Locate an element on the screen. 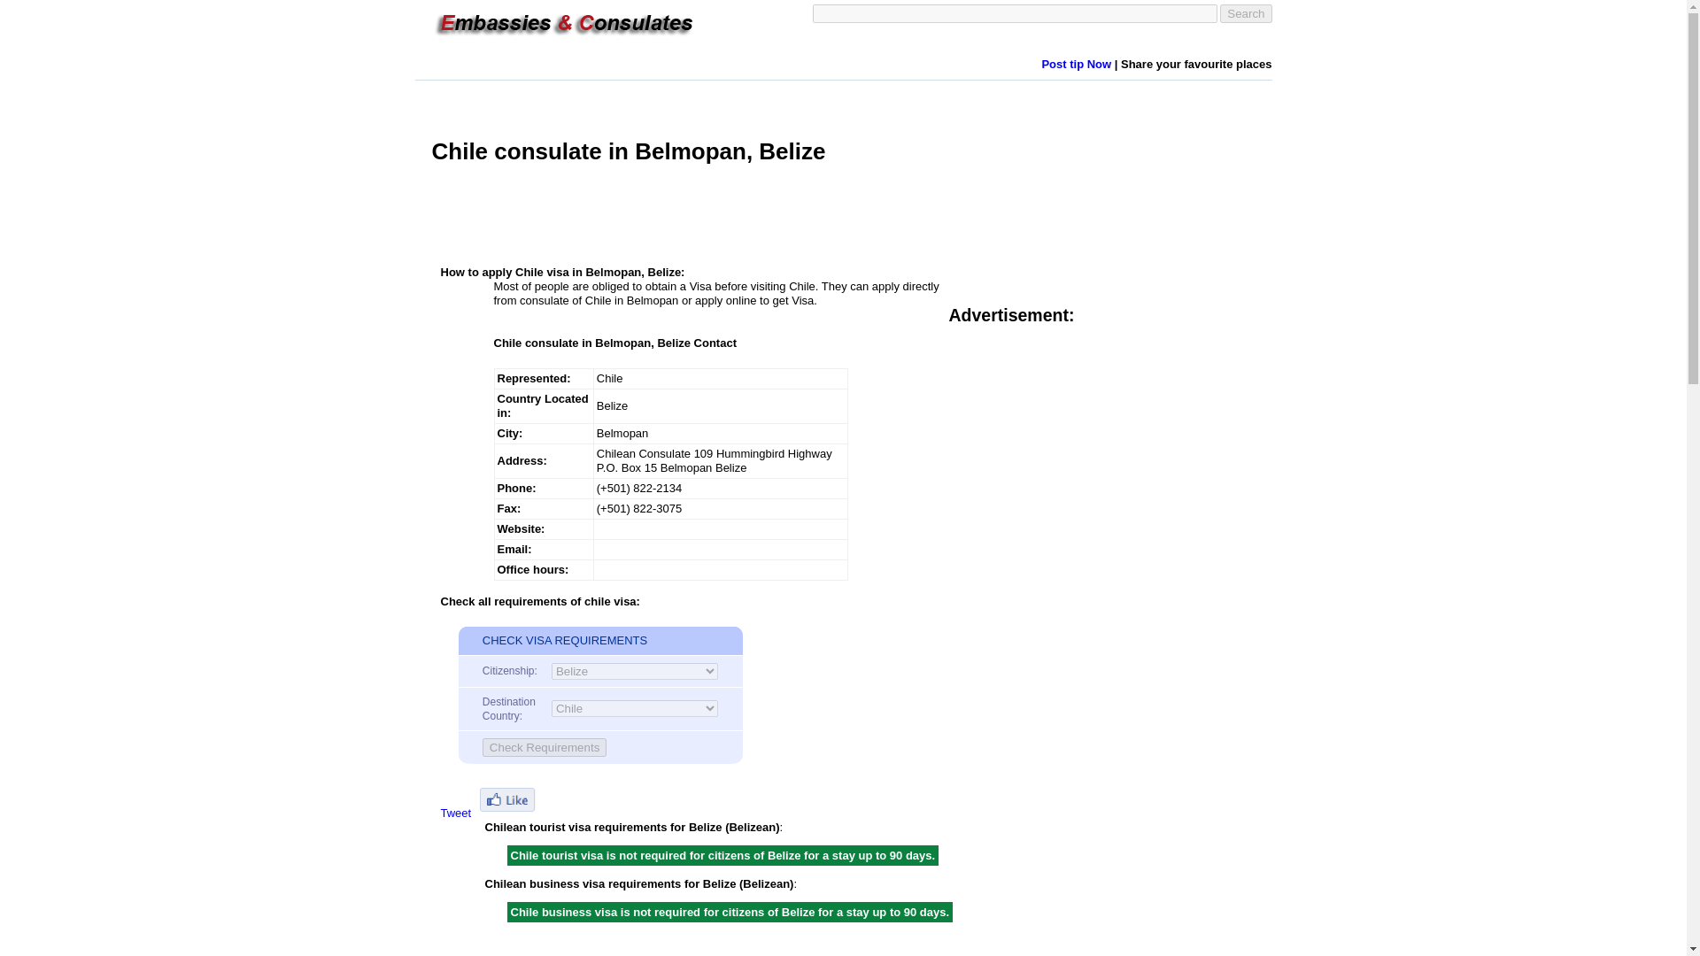  Check Requirements is located at coordinates (545, 747).